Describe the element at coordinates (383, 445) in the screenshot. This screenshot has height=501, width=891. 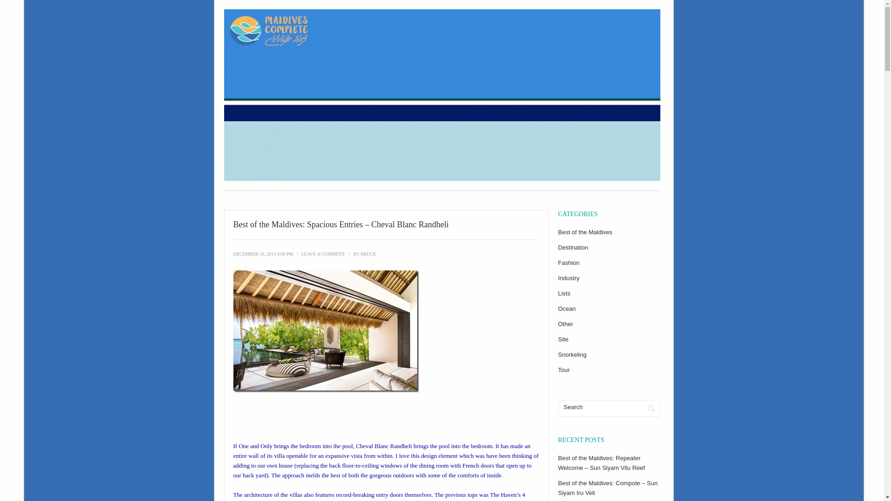
I see `Cheval Blanc Randheli` at that location.